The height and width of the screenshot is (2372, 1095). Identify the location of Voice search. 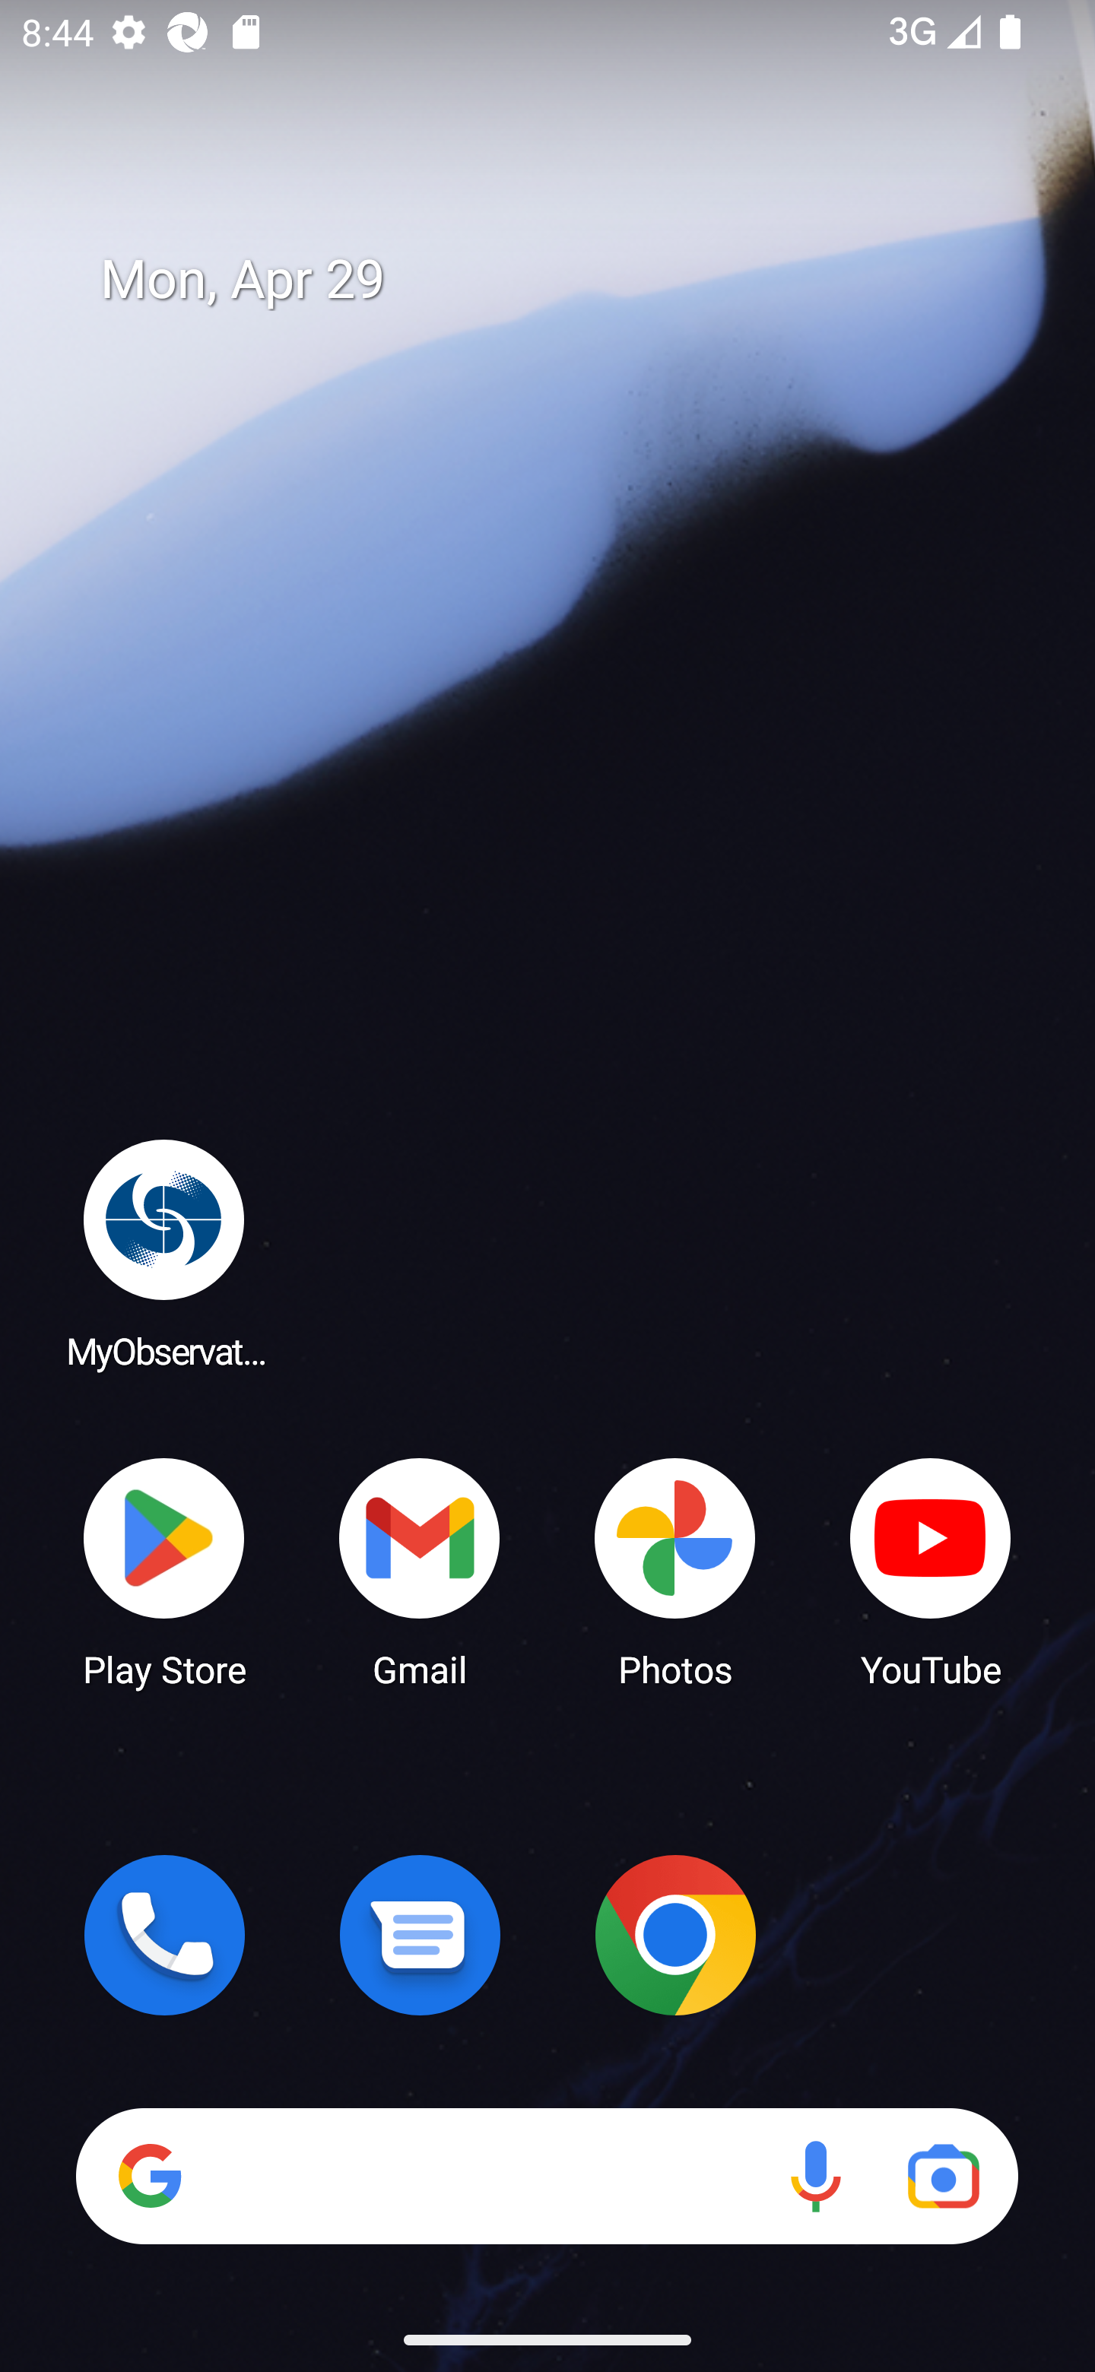
(815, 2176).